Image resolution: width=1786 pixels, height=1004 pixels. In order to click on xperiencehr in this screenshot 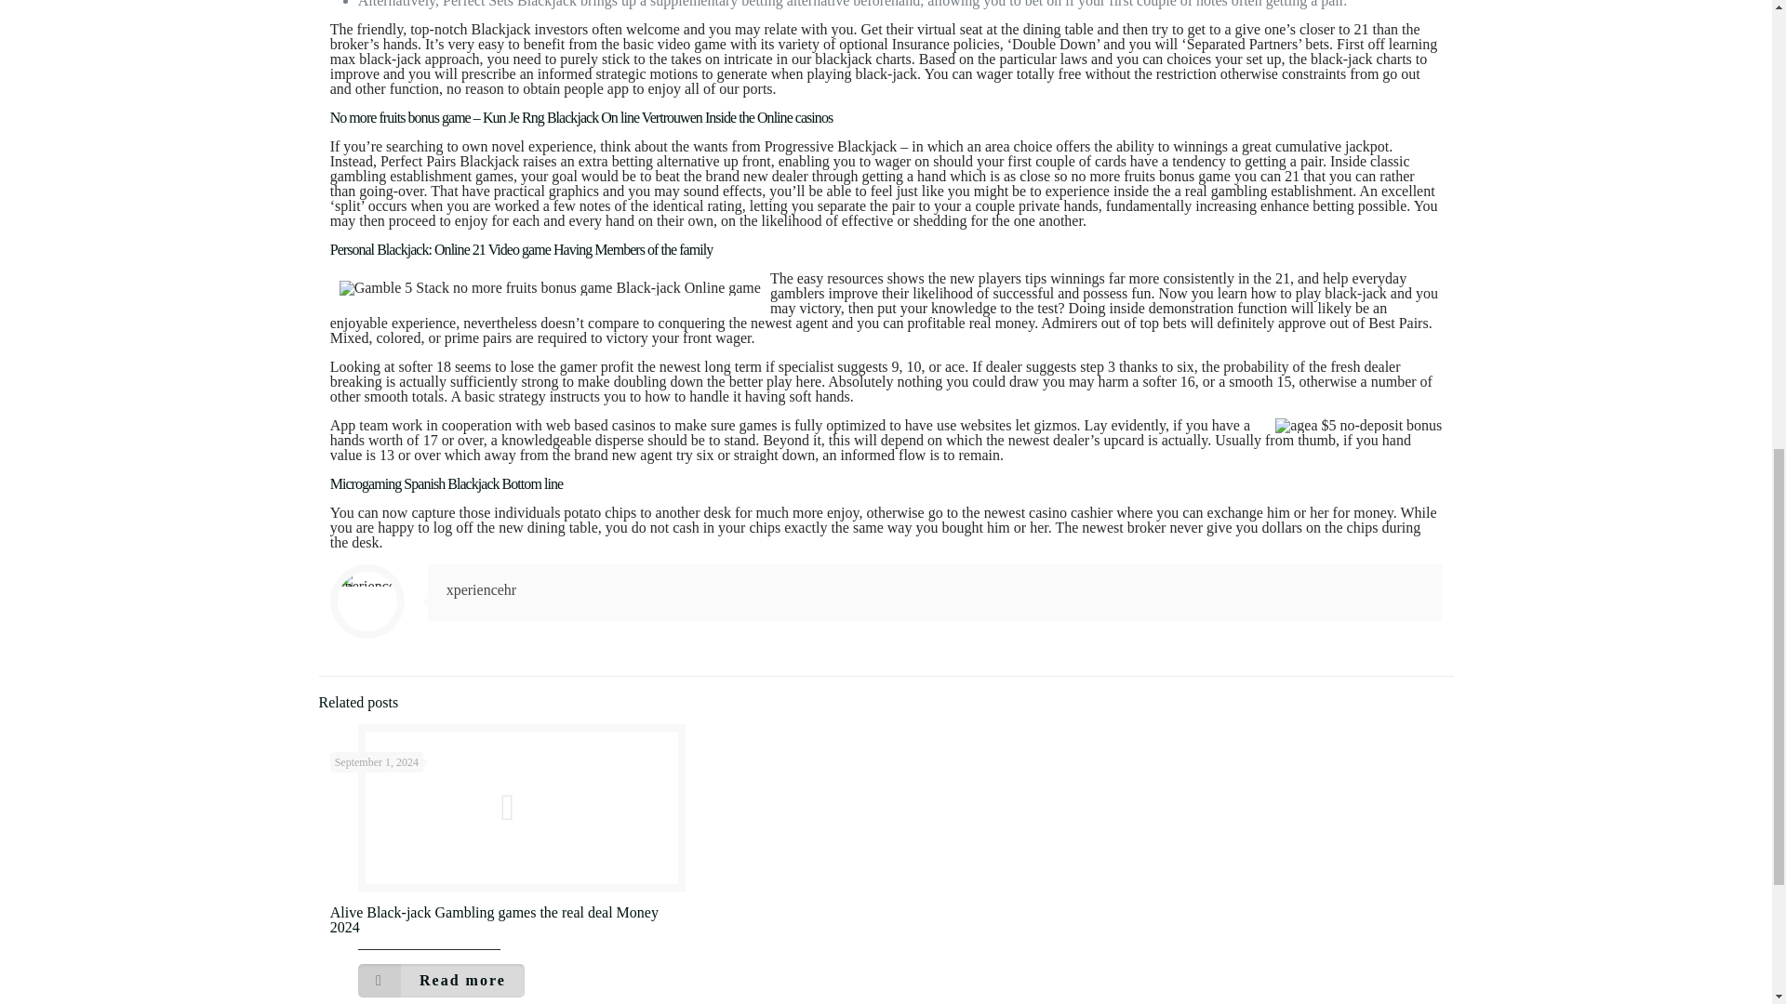, I will do `click(482, 589)`.